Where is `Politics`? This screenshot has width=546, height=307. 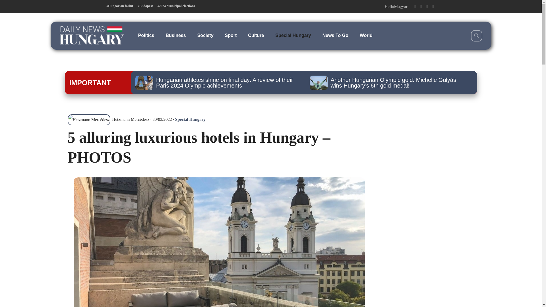
Politics is located at coordinates (146, 35).